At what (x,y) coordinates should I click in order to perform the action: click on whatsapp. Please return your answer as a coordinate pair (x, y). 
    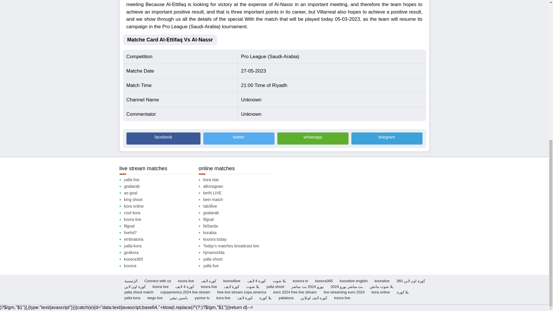
    Looking at the image, I should click on (313, 139).